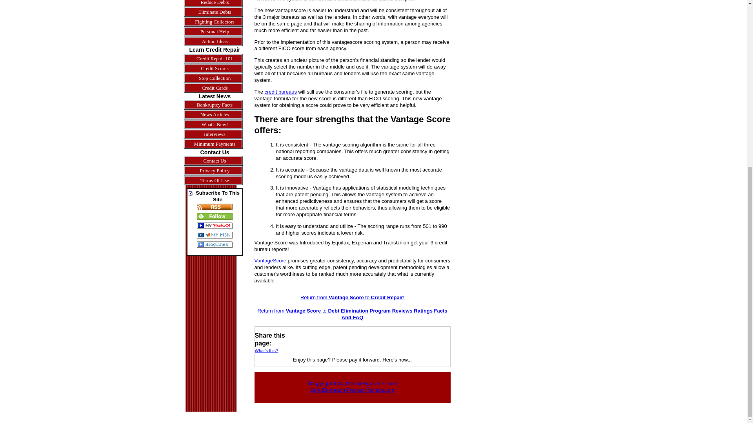  What do you see at coordinates (214, 114) in the screenshot?
I see `News Articles` at bounding box center [214, 114].